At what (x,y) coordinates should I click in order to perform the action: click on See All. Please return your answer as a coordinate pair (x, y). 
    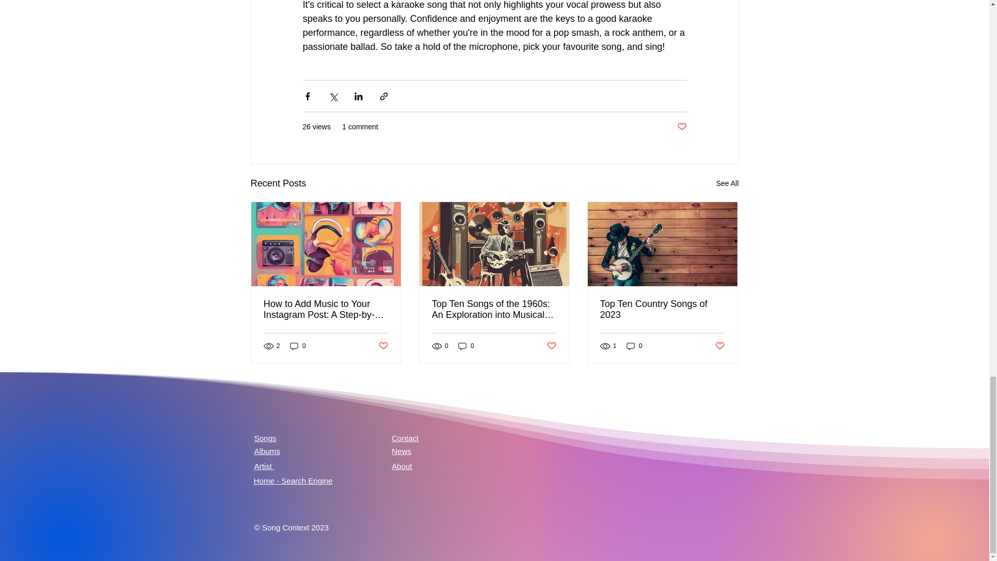
    Looking at the image, I should click on (727, 184).